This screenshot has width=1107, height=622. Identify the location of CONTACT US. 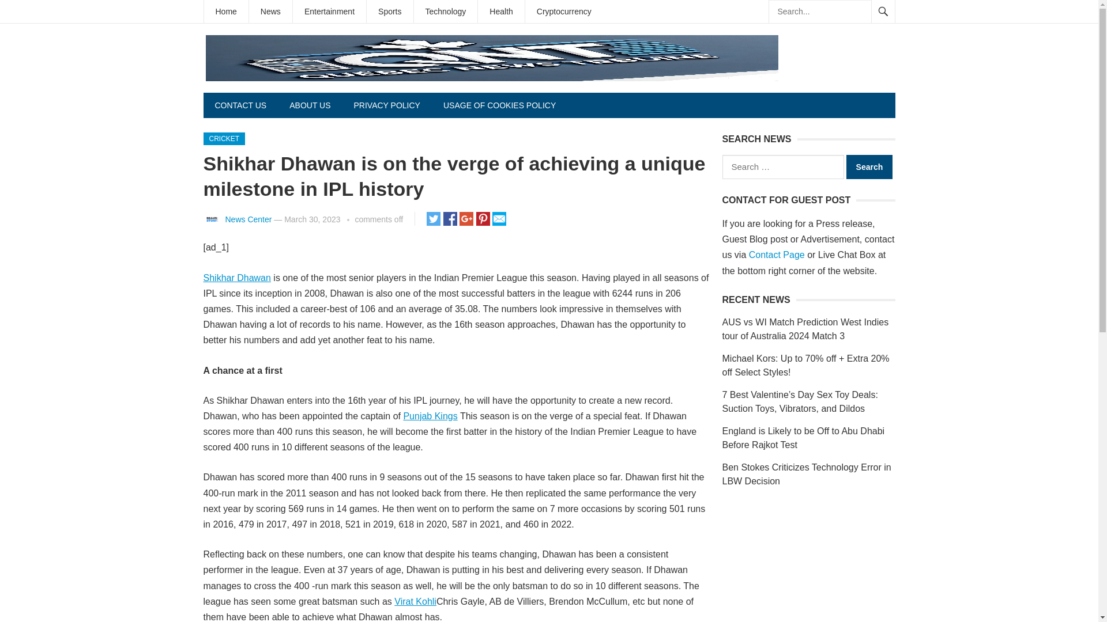
(240, 105).